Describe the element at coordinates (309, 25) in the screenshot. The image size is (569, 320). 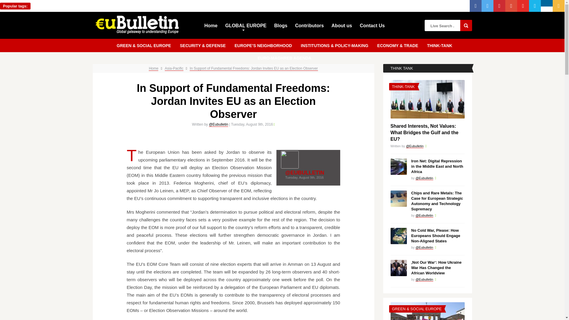
I see `Contributors` at that location.